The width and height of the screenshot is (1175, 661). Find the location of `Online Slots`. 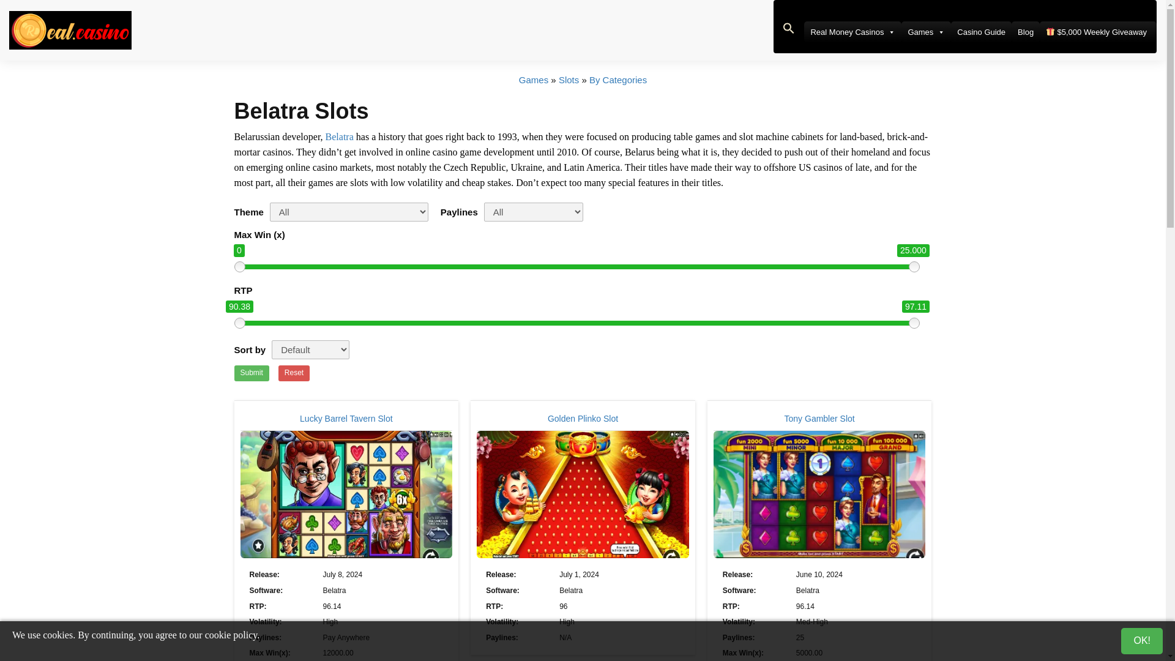

Online Slots is located at coordinates (569, 80).